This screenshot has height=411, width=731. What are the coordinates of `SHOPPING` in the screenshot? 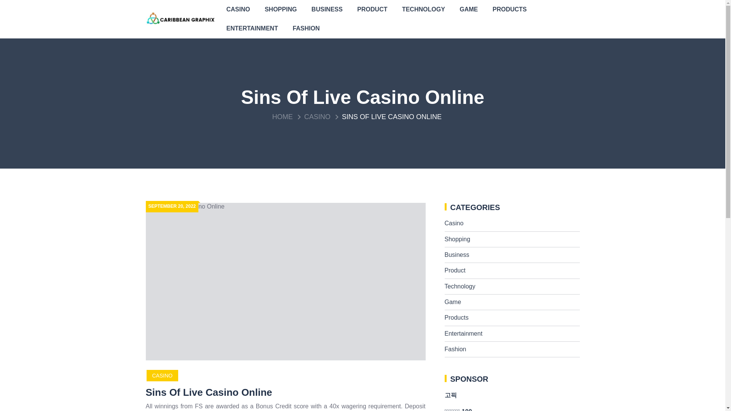 It's located at (280, 9).